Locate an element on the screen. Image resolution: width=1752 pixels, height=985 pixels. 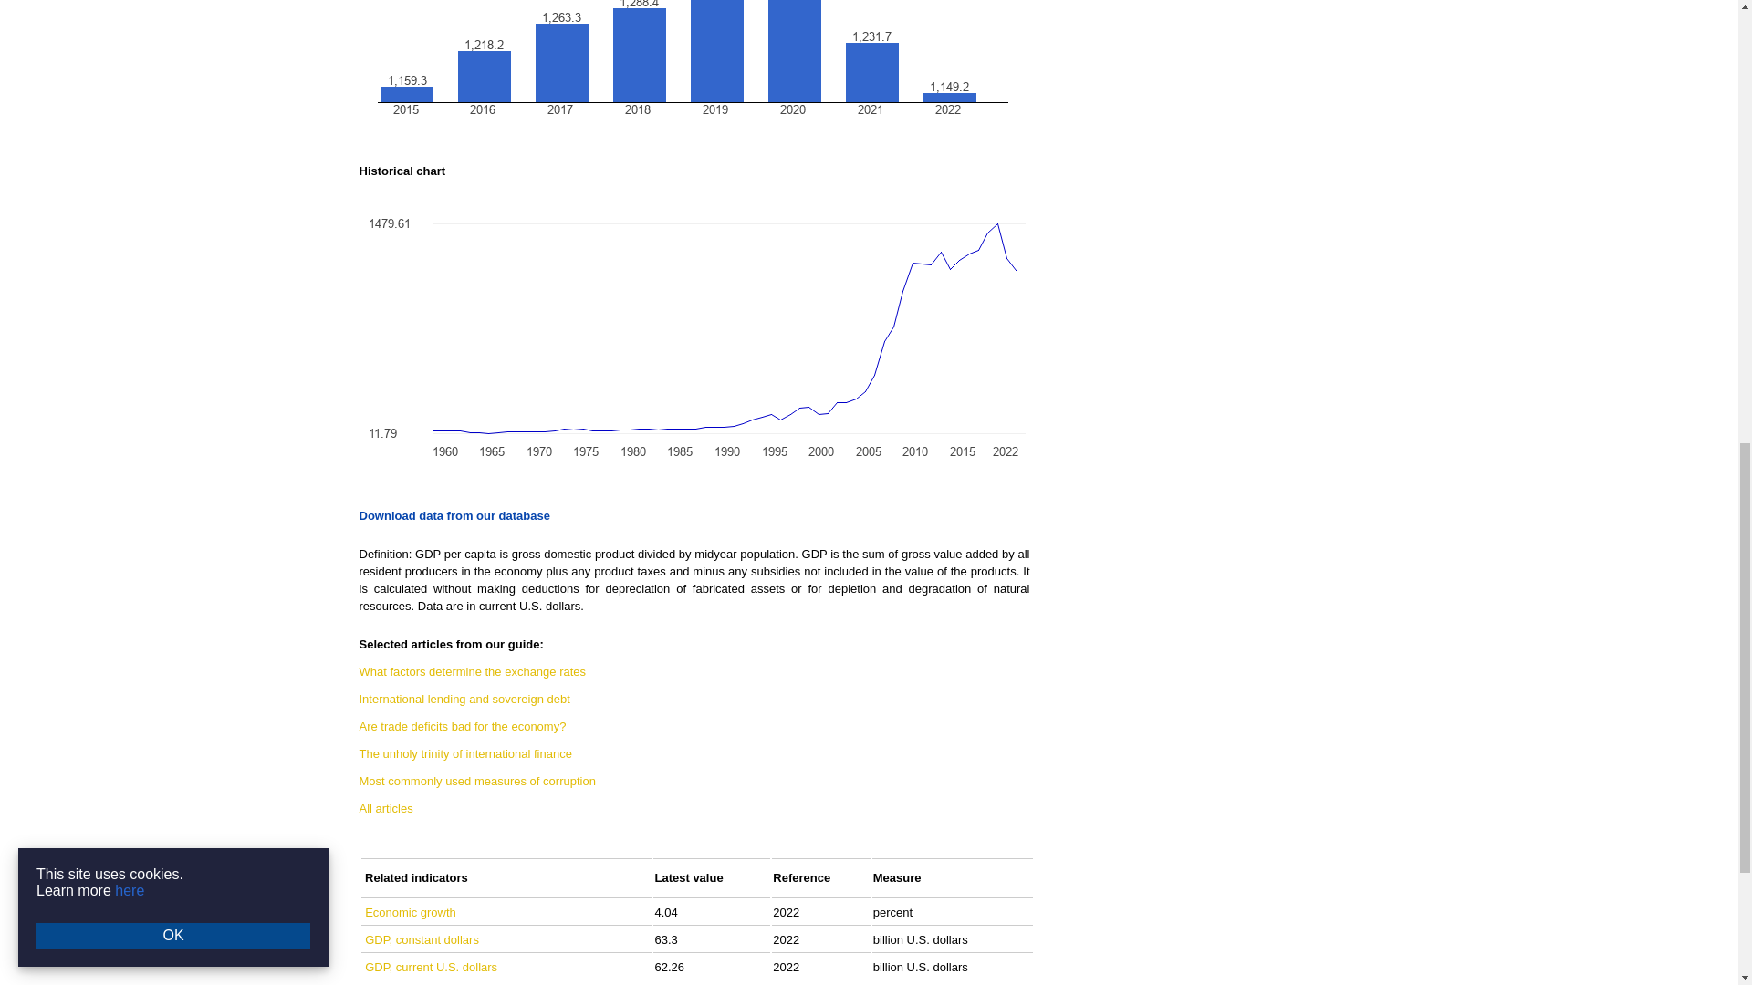
Download data from our database is located at coordinates (454, 516).